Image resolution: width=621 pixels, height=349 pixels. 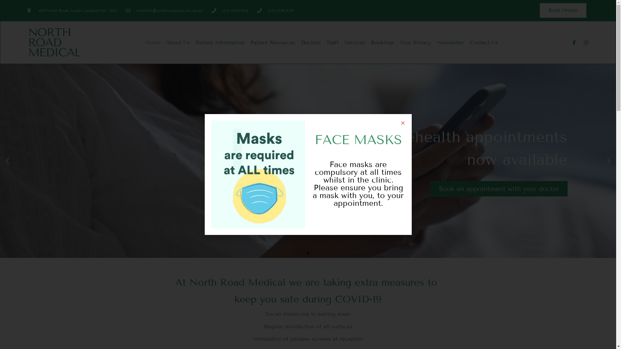 I want to click on Staff, so click(x=332, y=43).